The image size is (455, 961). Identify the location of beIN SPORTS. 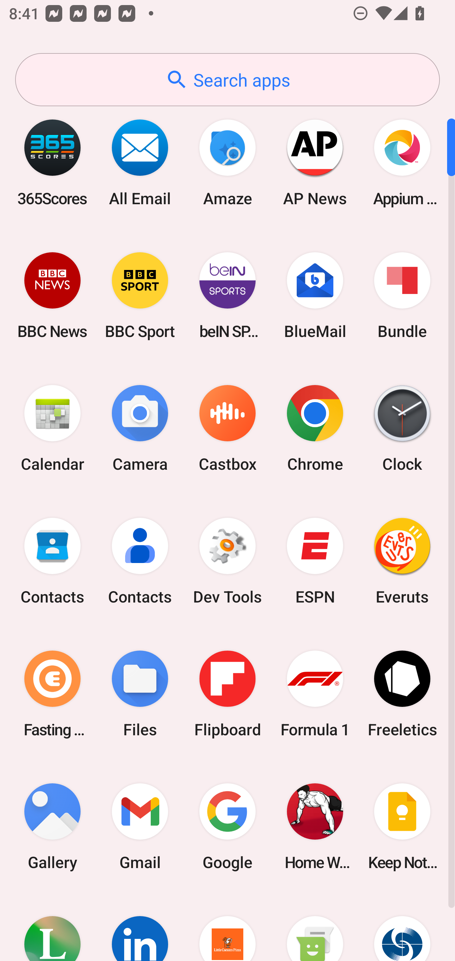
(227, 295).